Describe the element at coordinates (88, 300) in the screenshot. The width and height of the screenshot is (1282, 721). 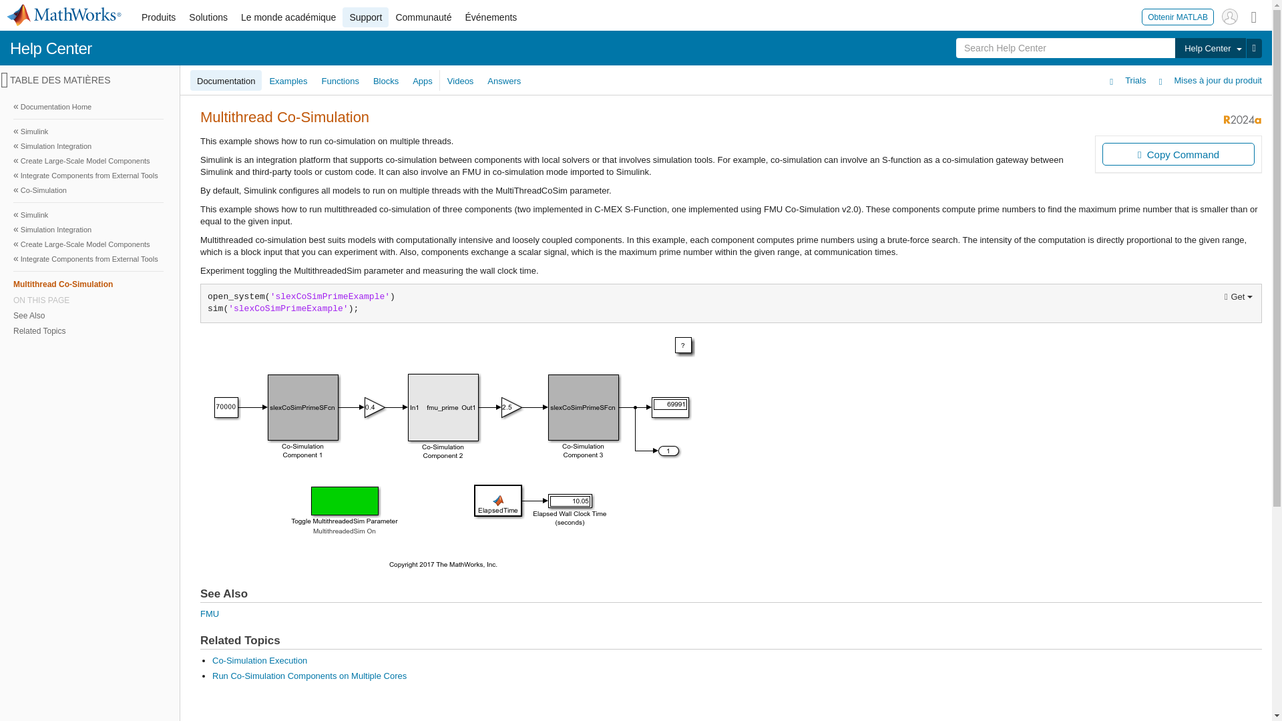
I see `ON THIS PAGE` at that location.